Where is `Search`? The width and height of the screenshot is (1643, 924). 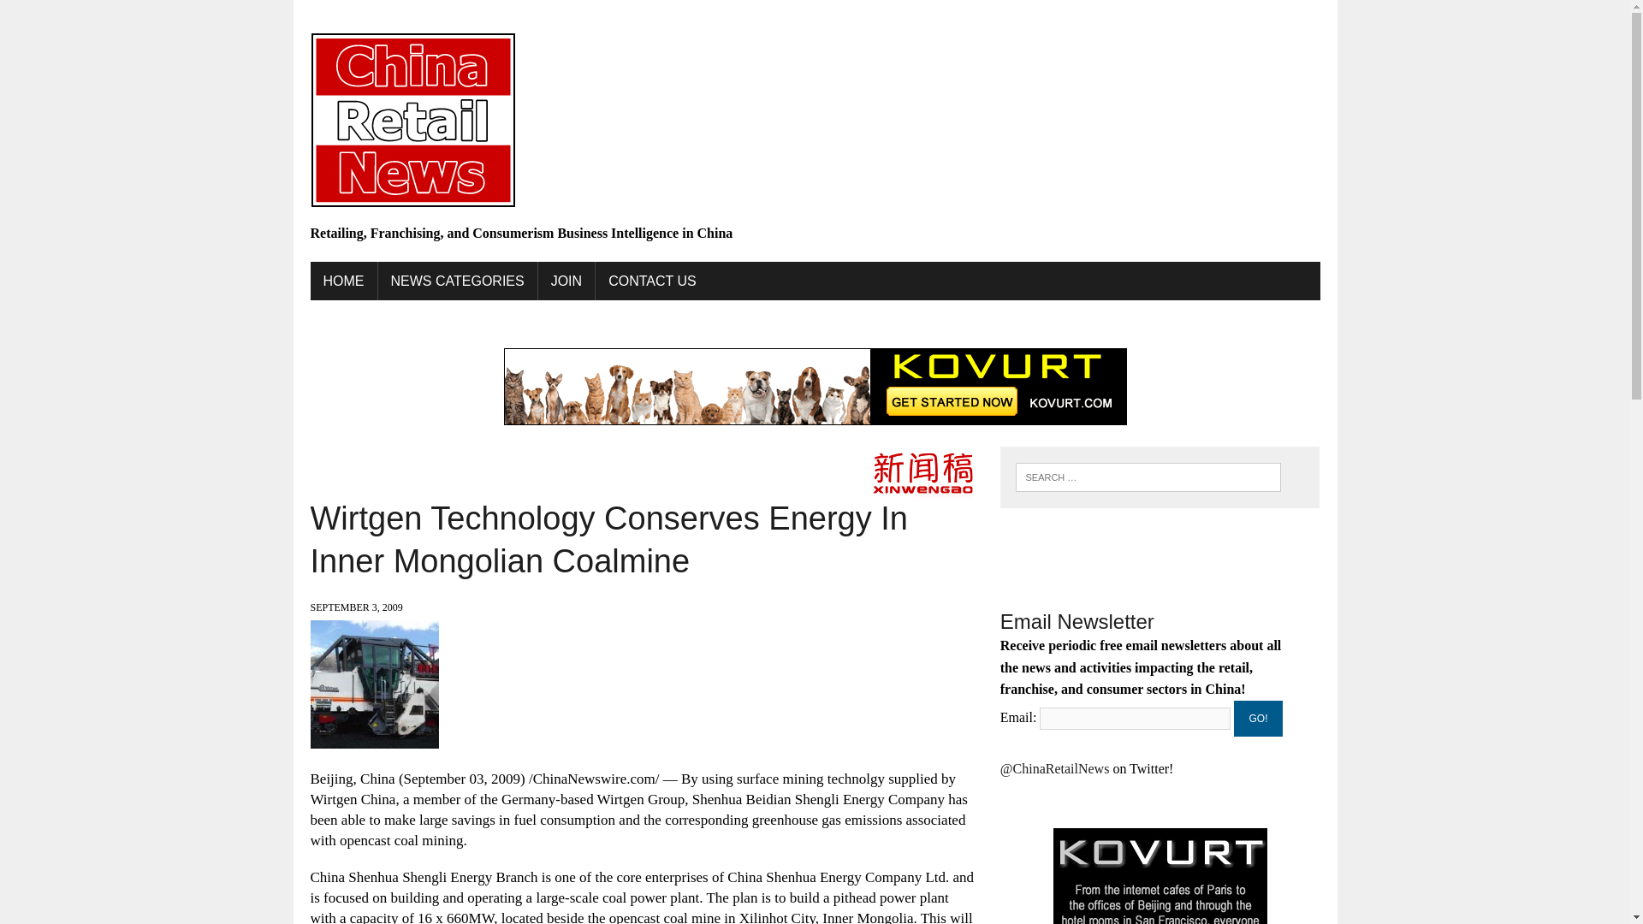 Search is located at coordinates (86, 16).